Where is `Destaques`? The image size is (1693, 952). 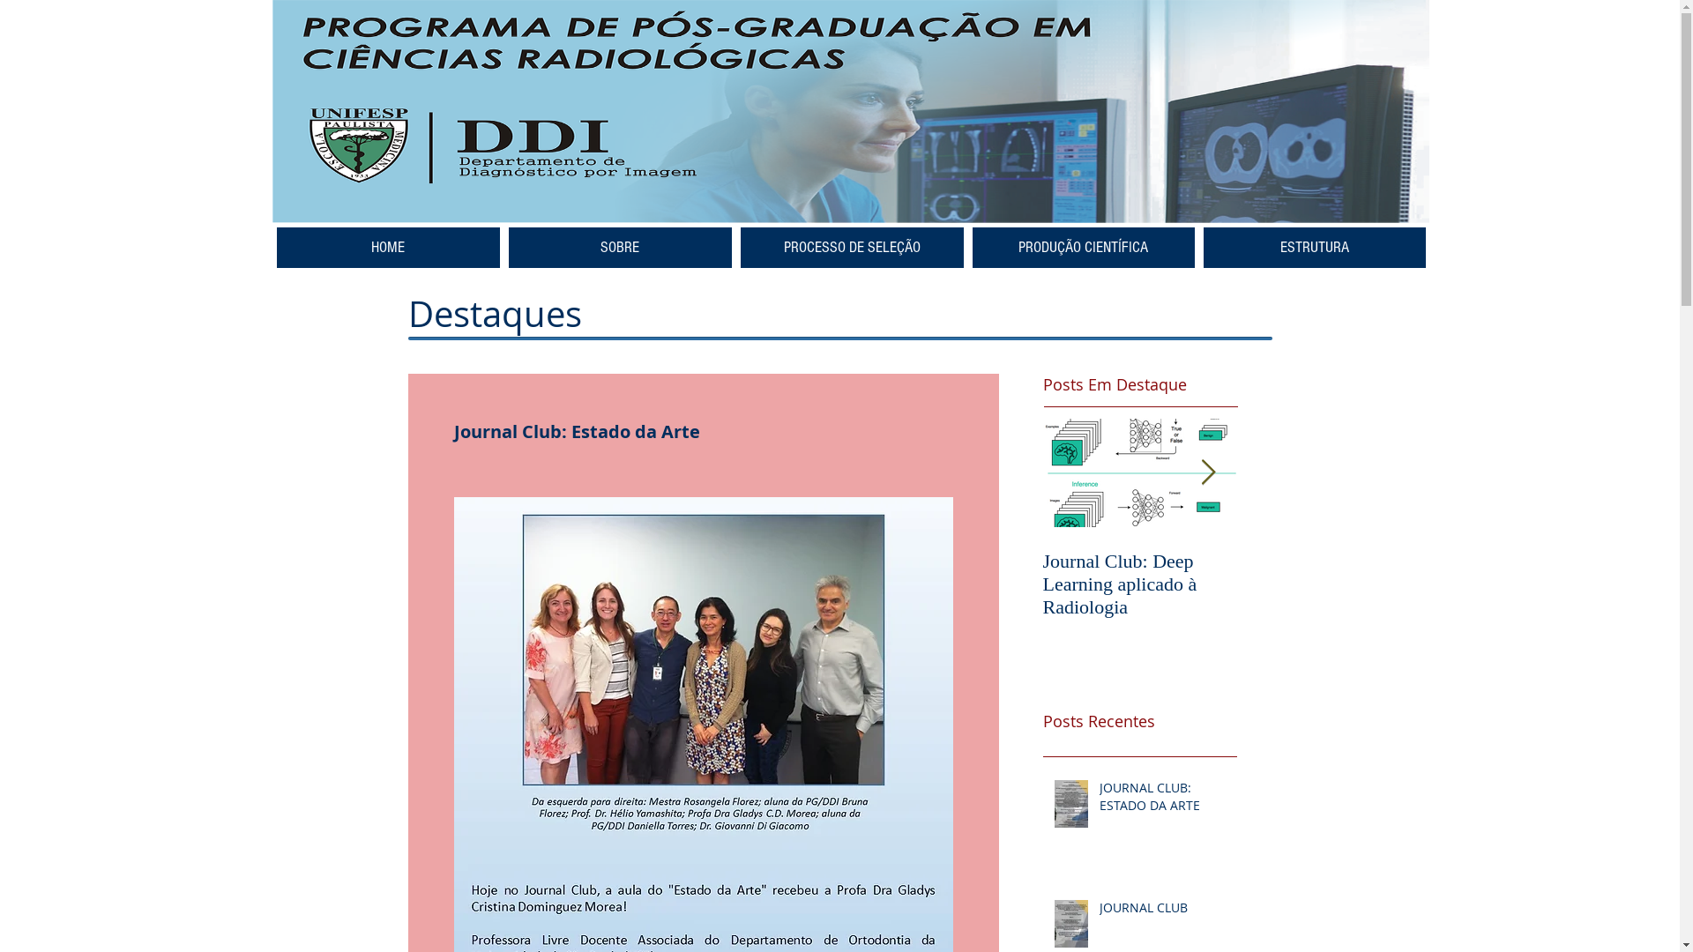
Destaques is located at coordinates (494, 314).